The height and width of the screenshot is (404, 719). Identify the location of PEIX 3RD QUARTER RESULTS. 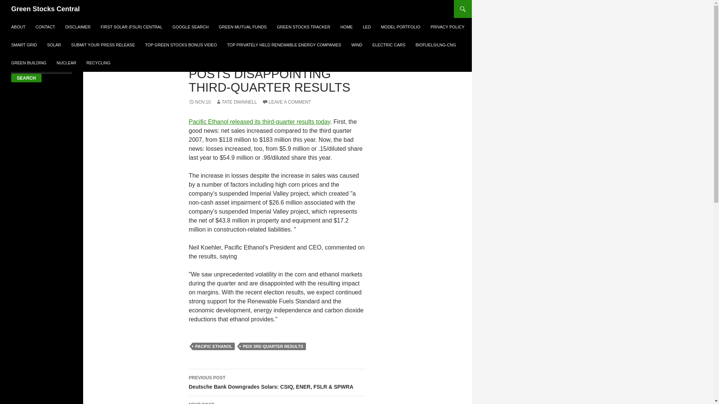
(273, 346).